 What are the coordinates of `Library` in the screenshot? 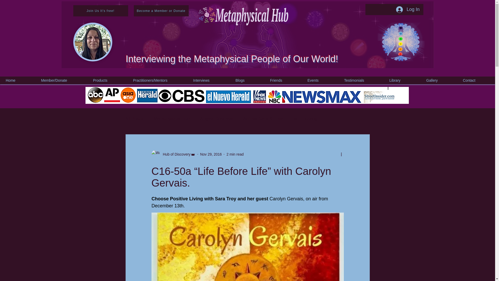 It's located at (403, 80).